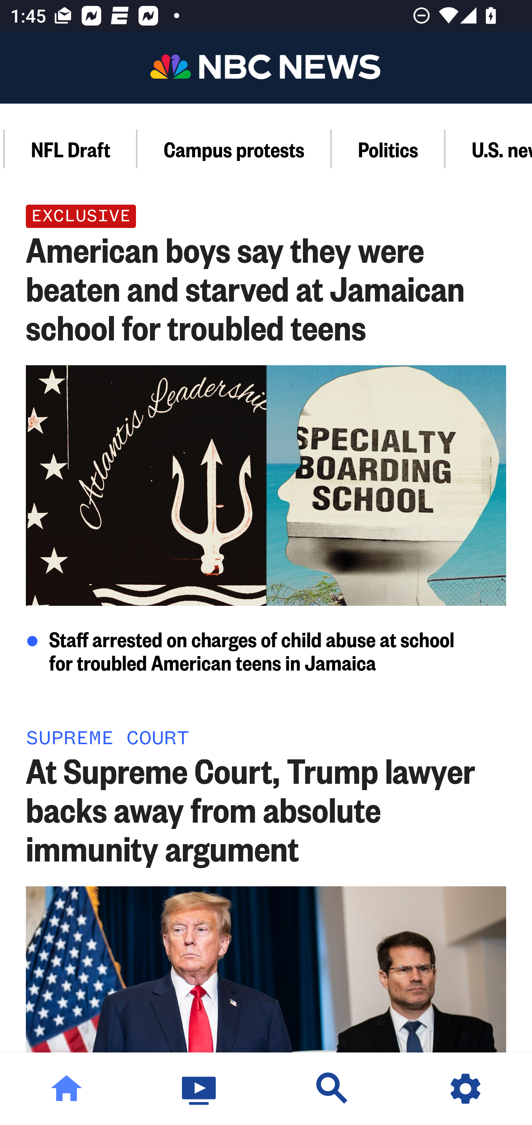 This screenshot has width=532, height=1125. Describe the element at coordinates (389, 149) in the screenshot. I see `Politics Section,Politics` at that location.